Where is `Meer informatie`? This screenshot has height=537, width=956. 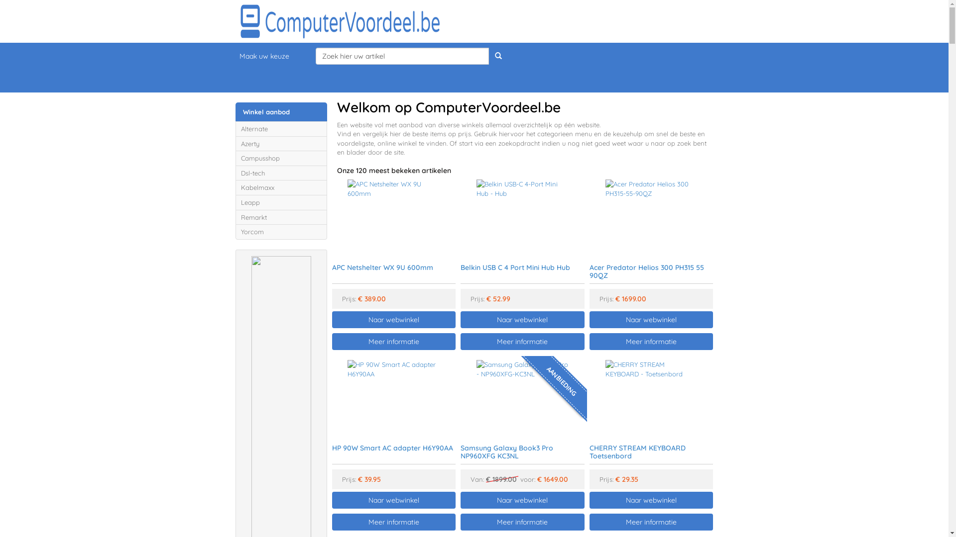 Meer informatie is located at coordinates (393, 350).